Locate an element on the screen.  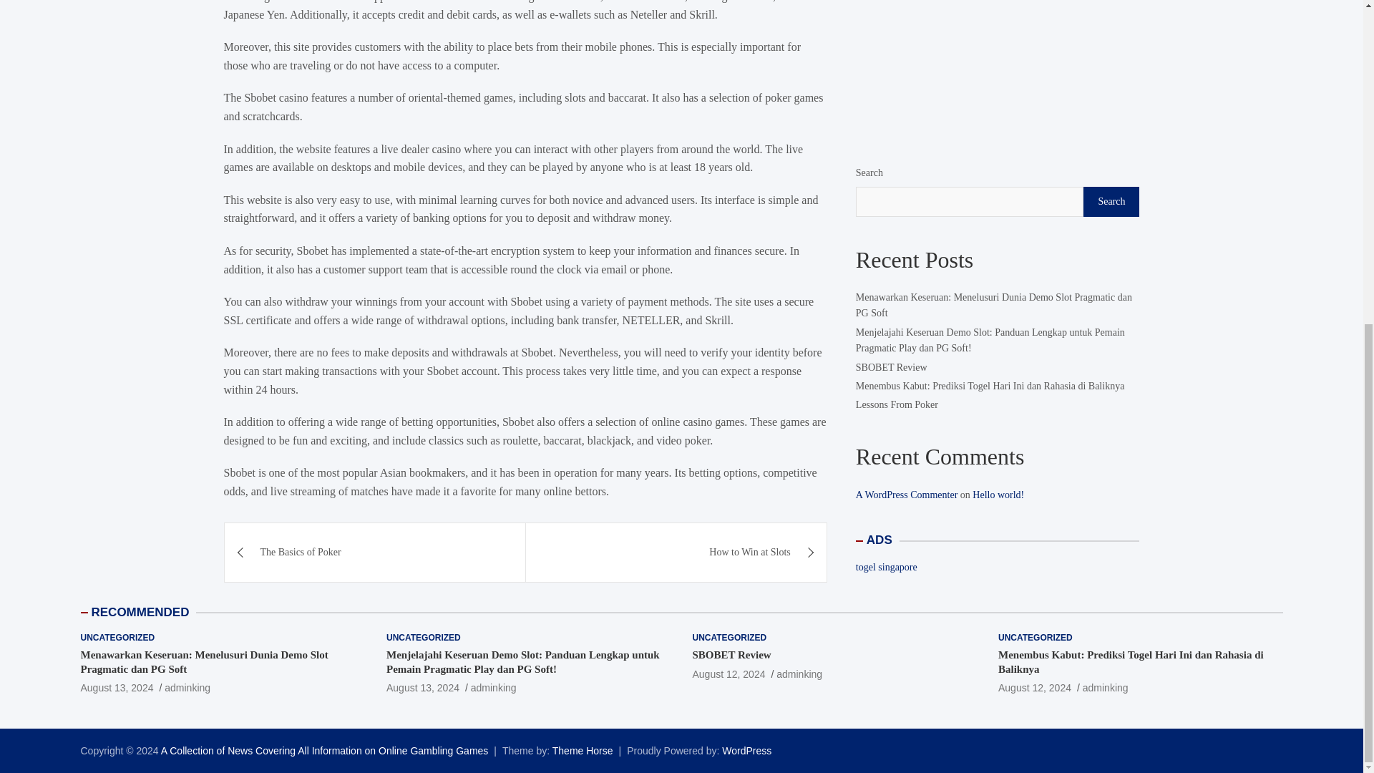
adminking is located at coordinates (187, 687).